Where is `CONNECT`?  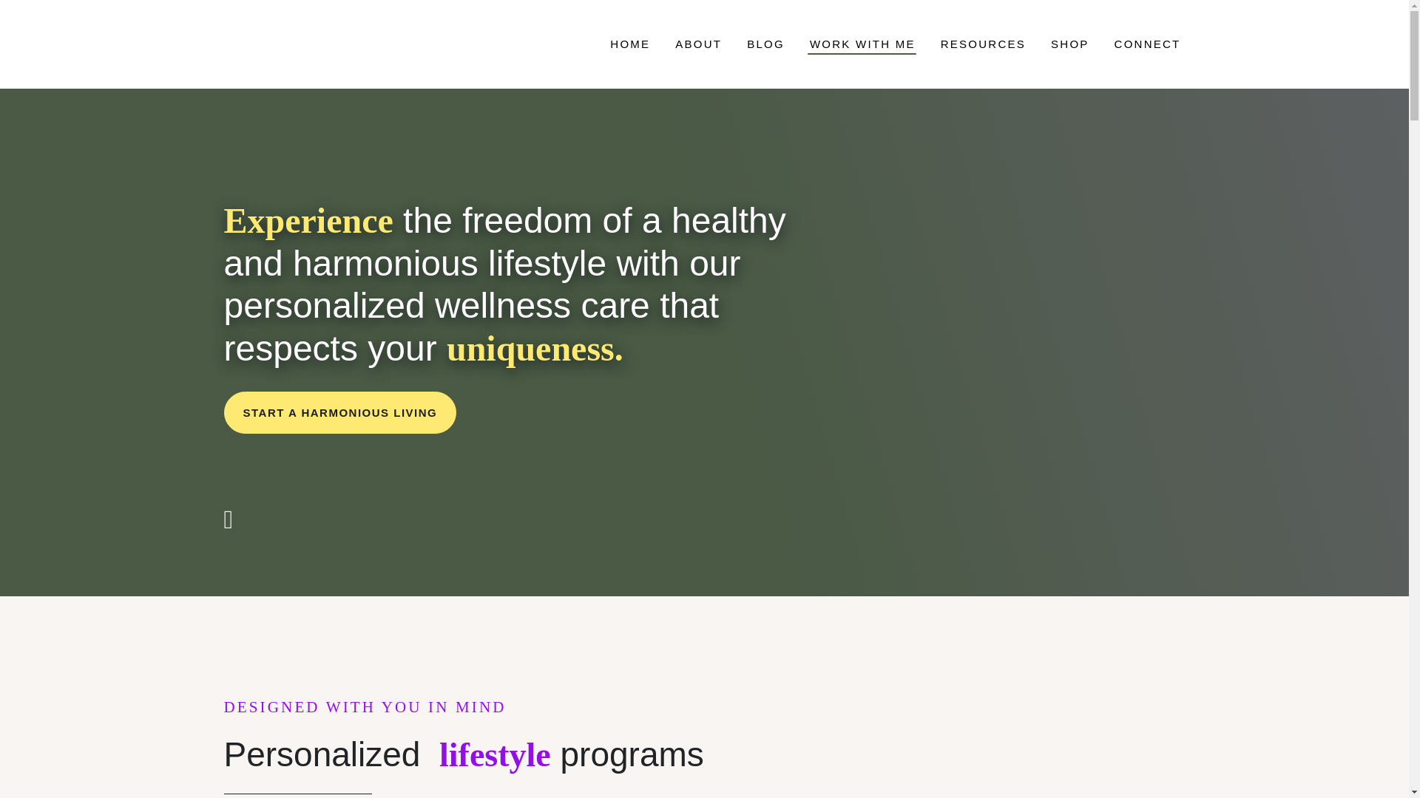
CONNECT is located at coordinates (1148, 44).